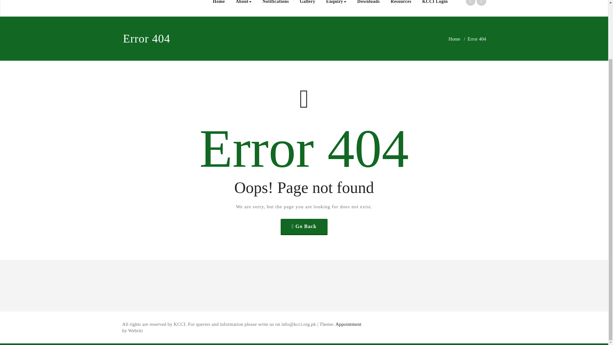 The image size is (613, 345). Describe the element at coordinates (435, 4) in the screenshot. I see `KCCI Login` at that location.